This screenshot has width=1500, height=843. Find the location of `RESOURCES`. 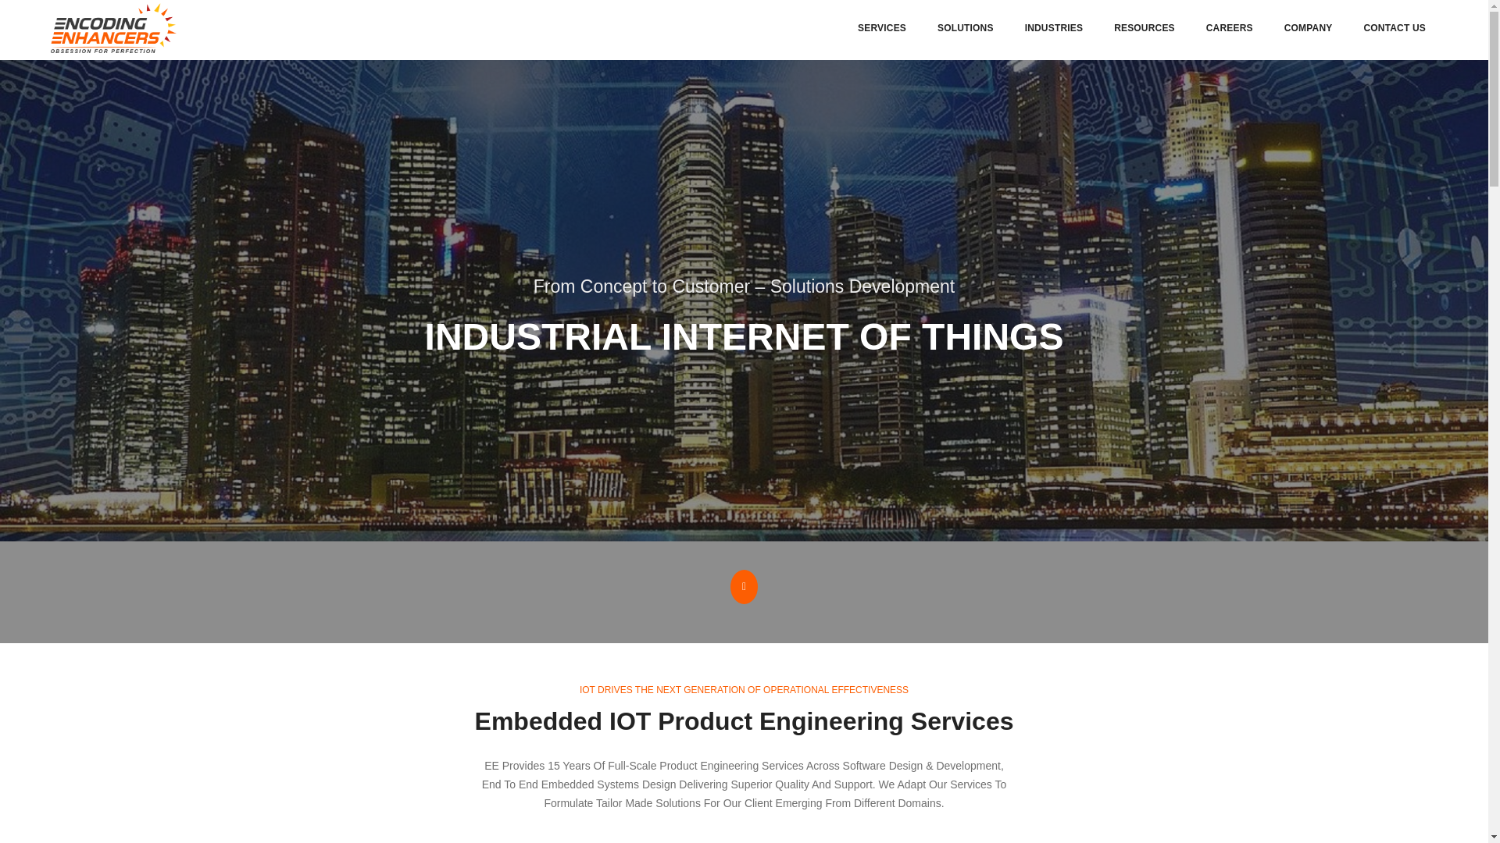

RESOURCES is located at coordinates (1144, 28).